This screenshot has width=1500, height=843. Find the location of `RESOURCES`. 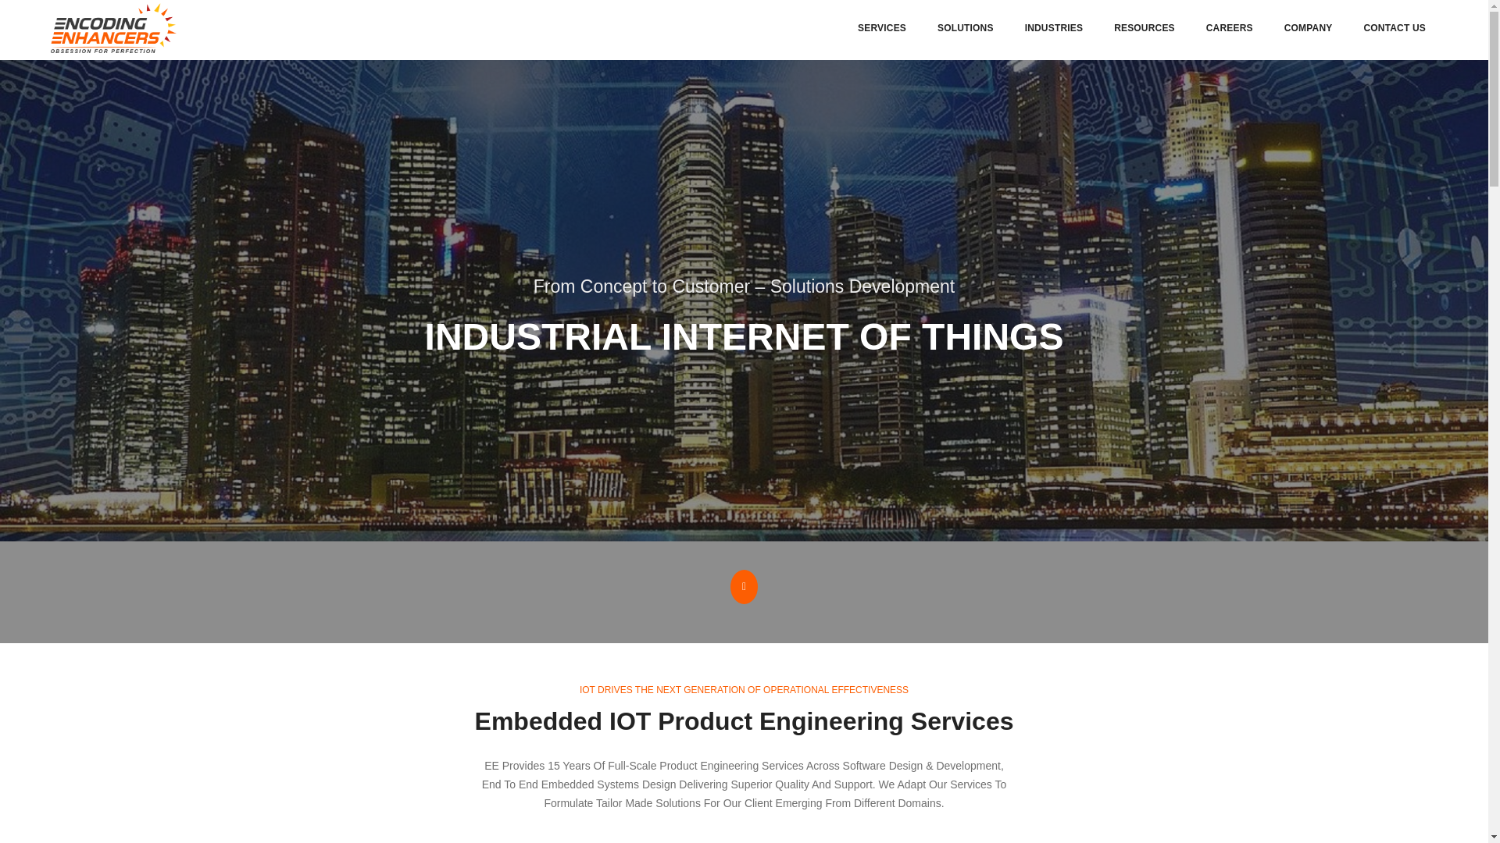

RESOURCES is located at coordinates (1144, 28).